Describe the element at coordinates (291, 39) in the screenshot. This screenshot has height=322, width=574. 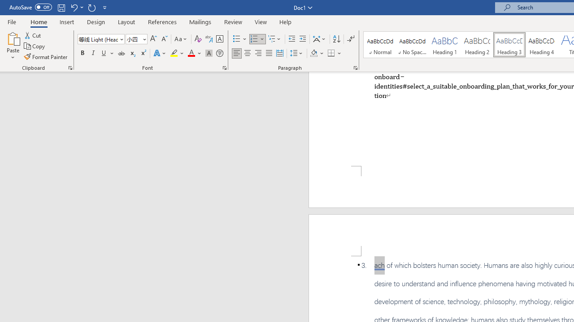
I see `Decrease Indent` at that location.